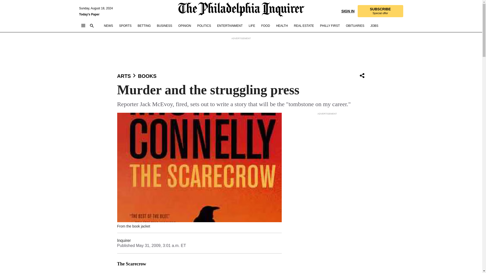 The image size is (486, 273). Describe the element at coordinates (124, 76) in the screenshot. I see `ARTS` at that location.